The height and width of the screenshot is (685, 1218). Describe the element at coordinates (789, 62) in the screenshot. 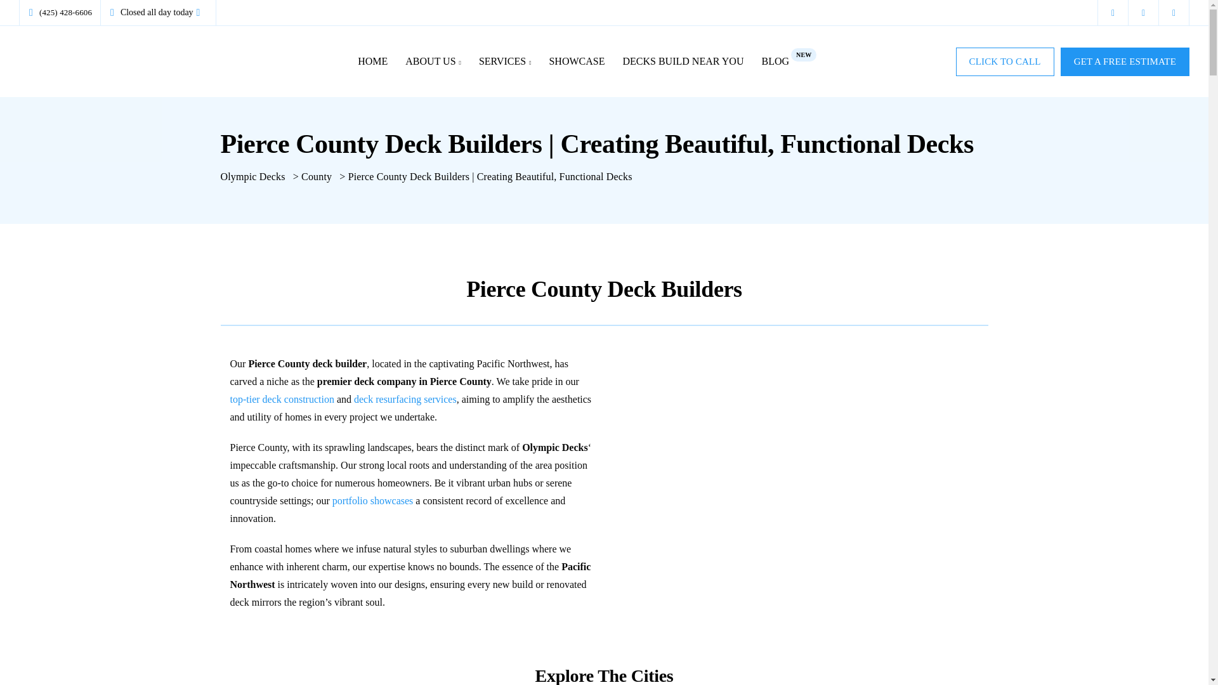

I see `DECKS BUILD NEAR YOU` at that location.